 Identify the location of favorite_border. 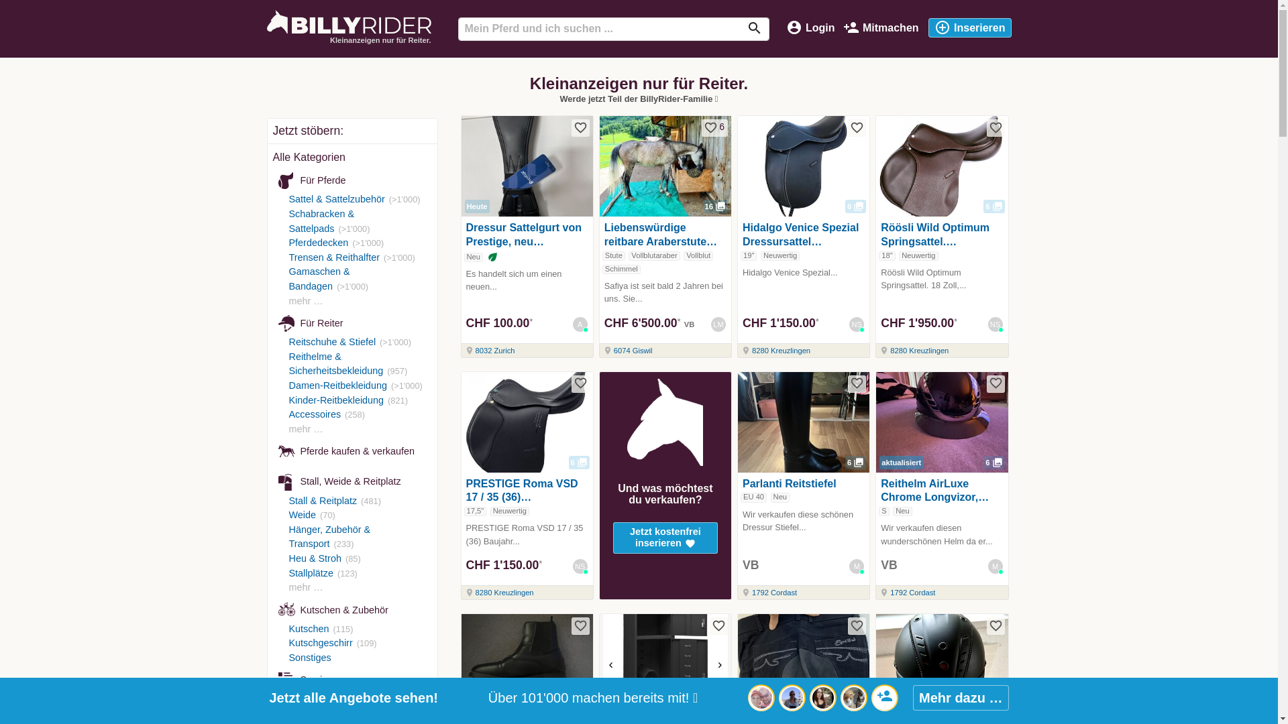
(996, 383).